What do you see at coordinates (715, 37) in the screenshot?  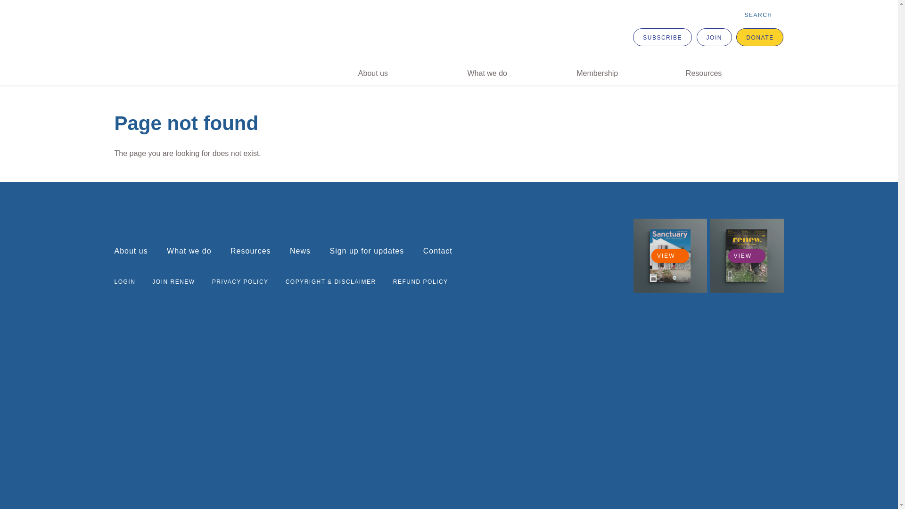 I see `JOIN` at bounding box center [715, 37].